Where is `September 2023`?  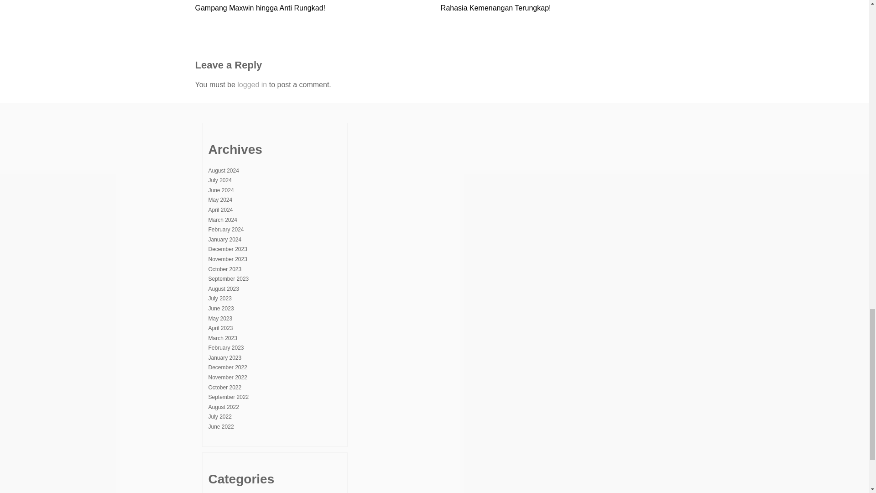
September 2023 is located at coordinates (228, 278).